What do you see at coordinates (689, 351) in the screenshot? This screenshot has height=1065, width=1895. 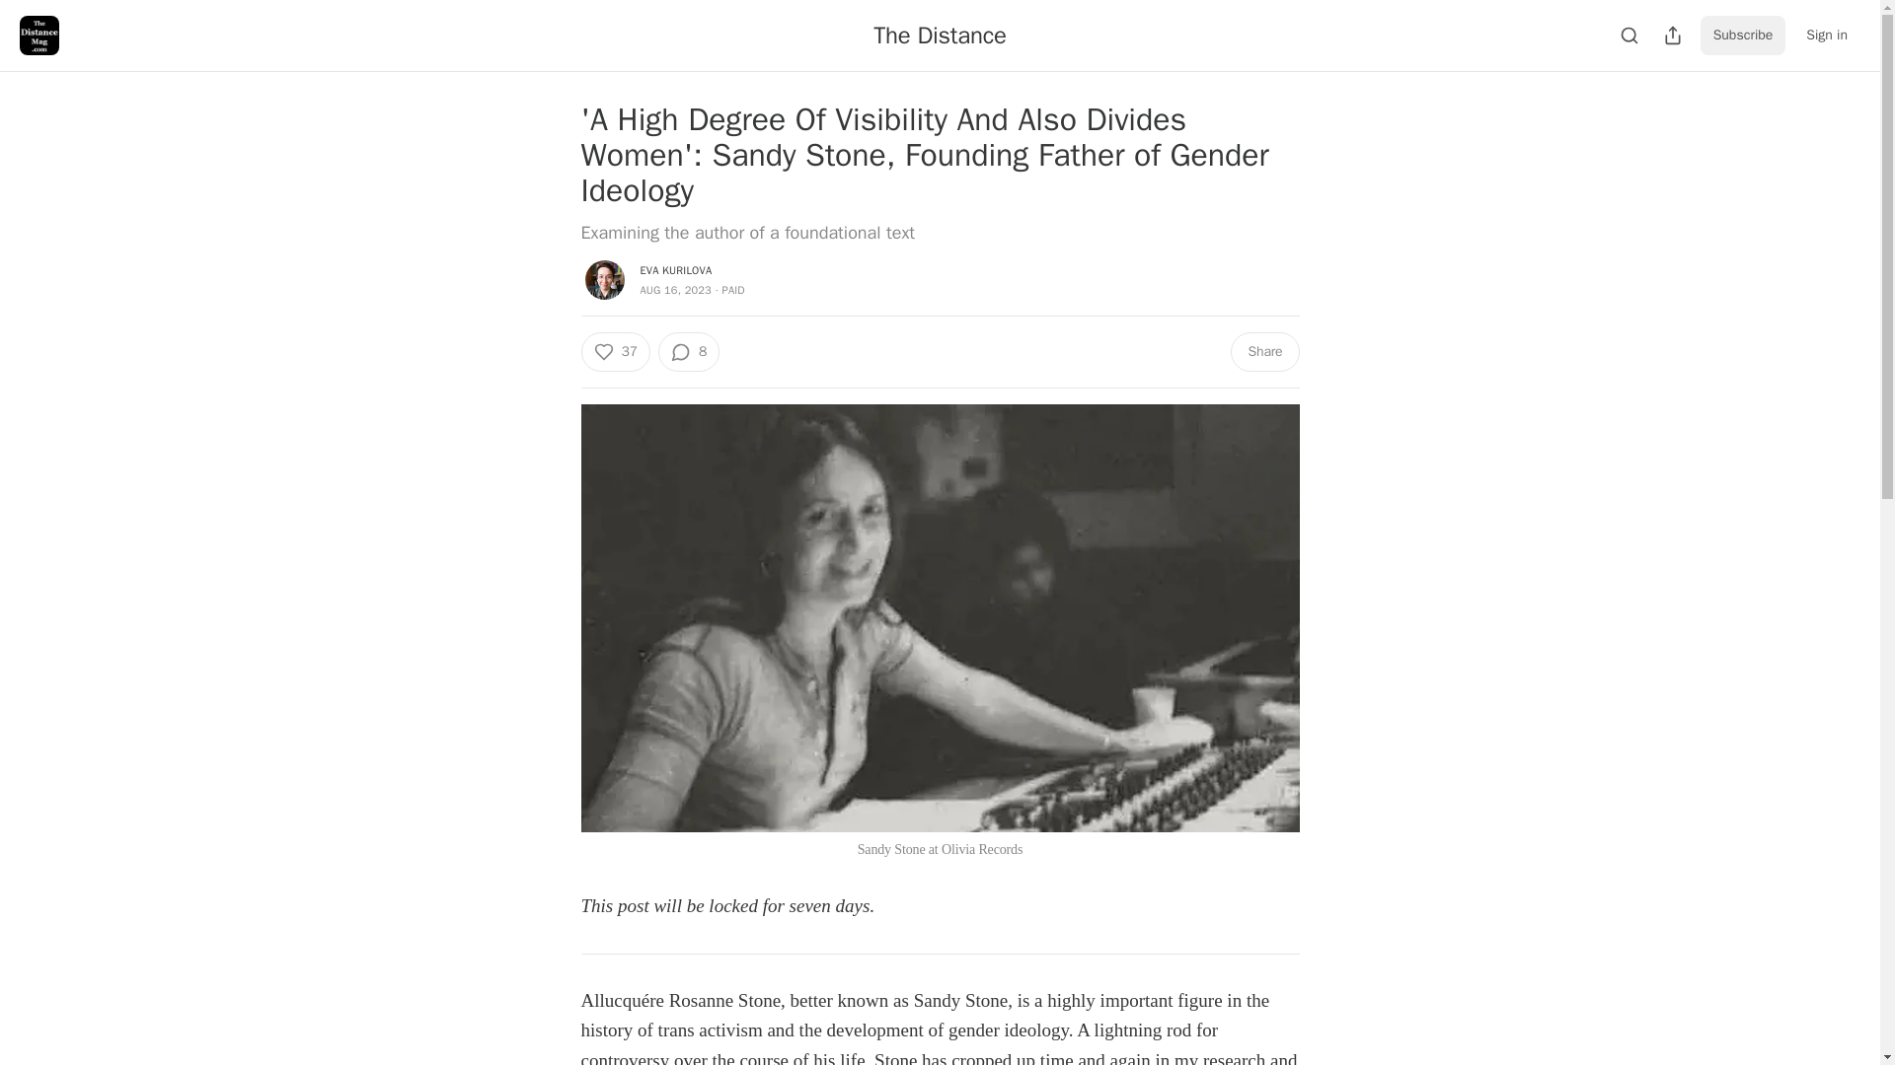 I see `8` at bounding box center [689, 351].